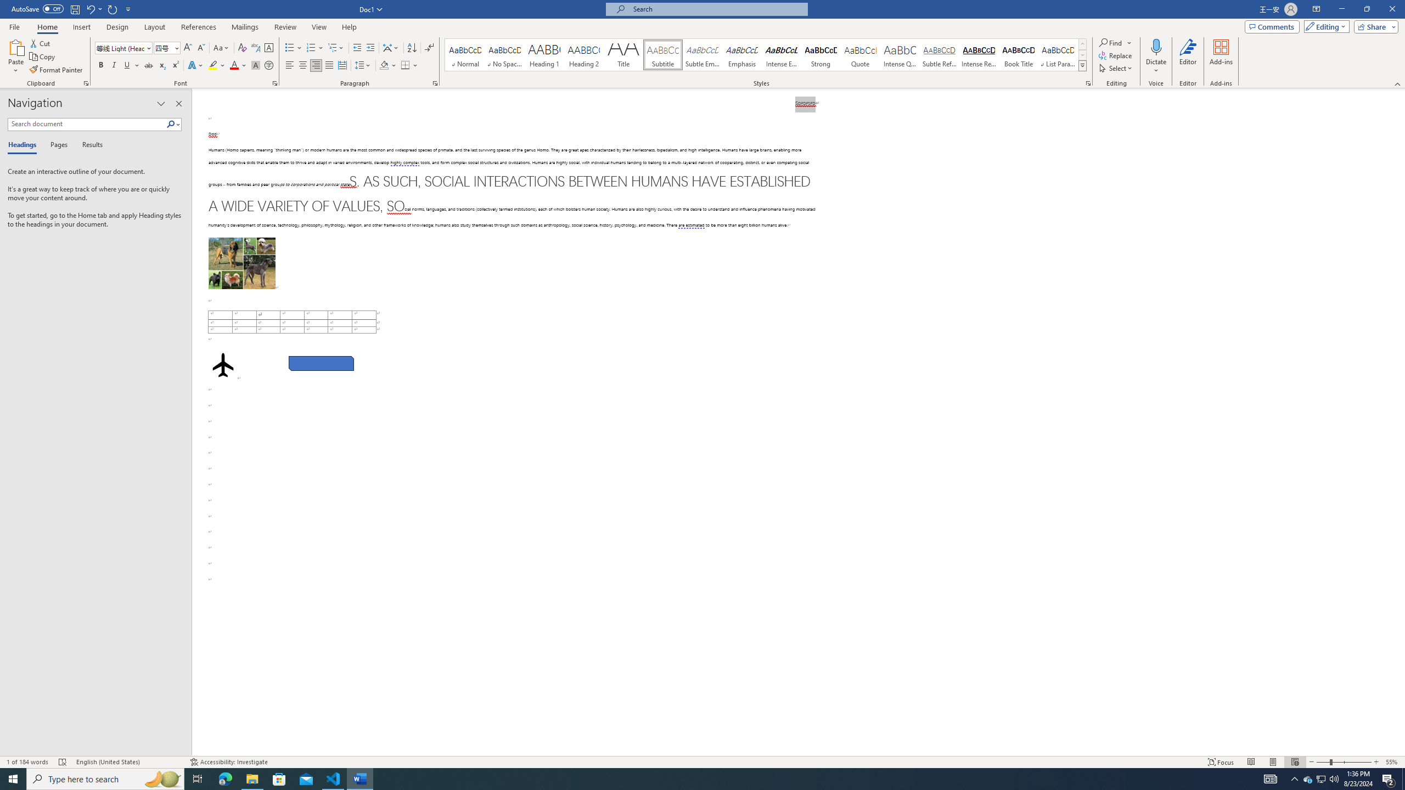 This screenshot has width=1405, height=790. Describe the element at coordinates (1088, 83) in the screenshot. I see `Styles...` at that location.